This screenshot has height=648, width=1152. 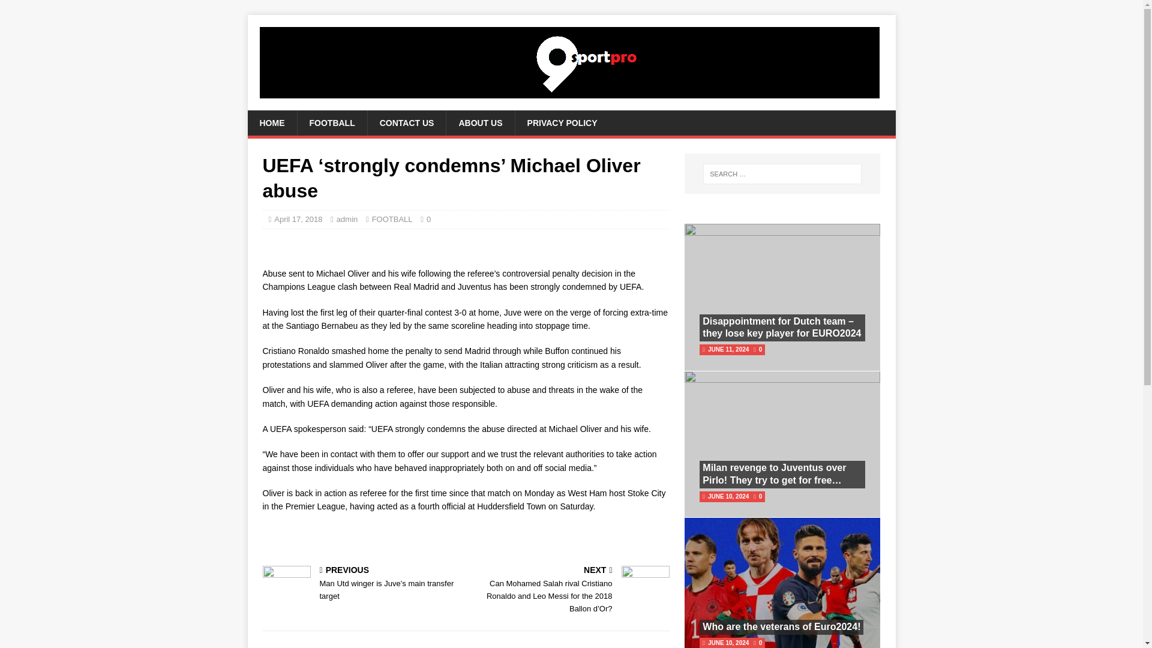 What do you see at coordinates (44, 10) in the screenshot?
I see `Search` at bounding box center [44, 10].